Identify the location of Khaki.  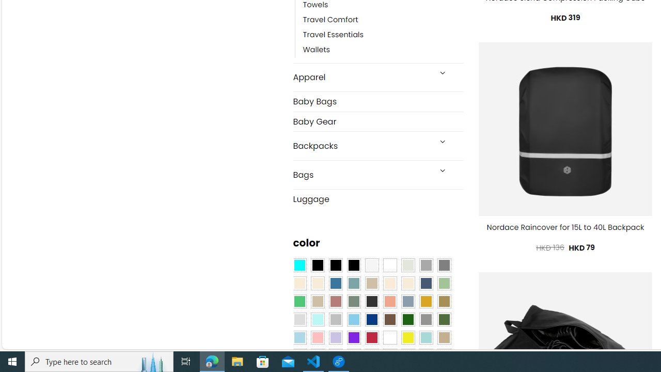
(444, 337).